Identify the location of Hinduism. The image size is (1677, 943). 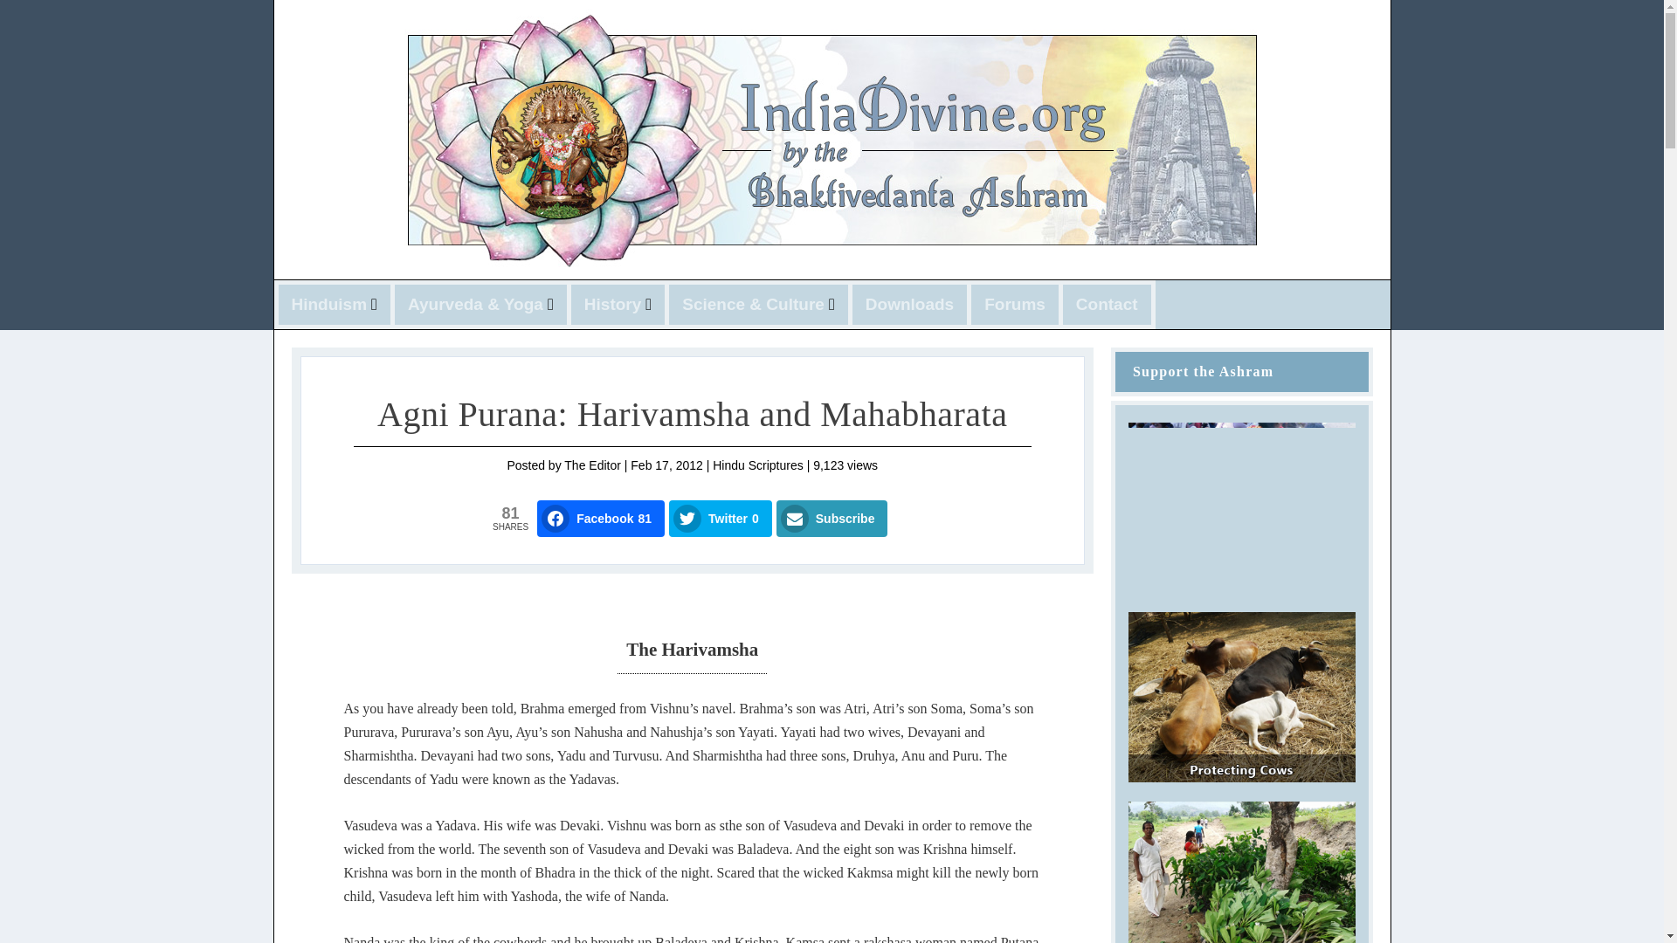
(335, 305).